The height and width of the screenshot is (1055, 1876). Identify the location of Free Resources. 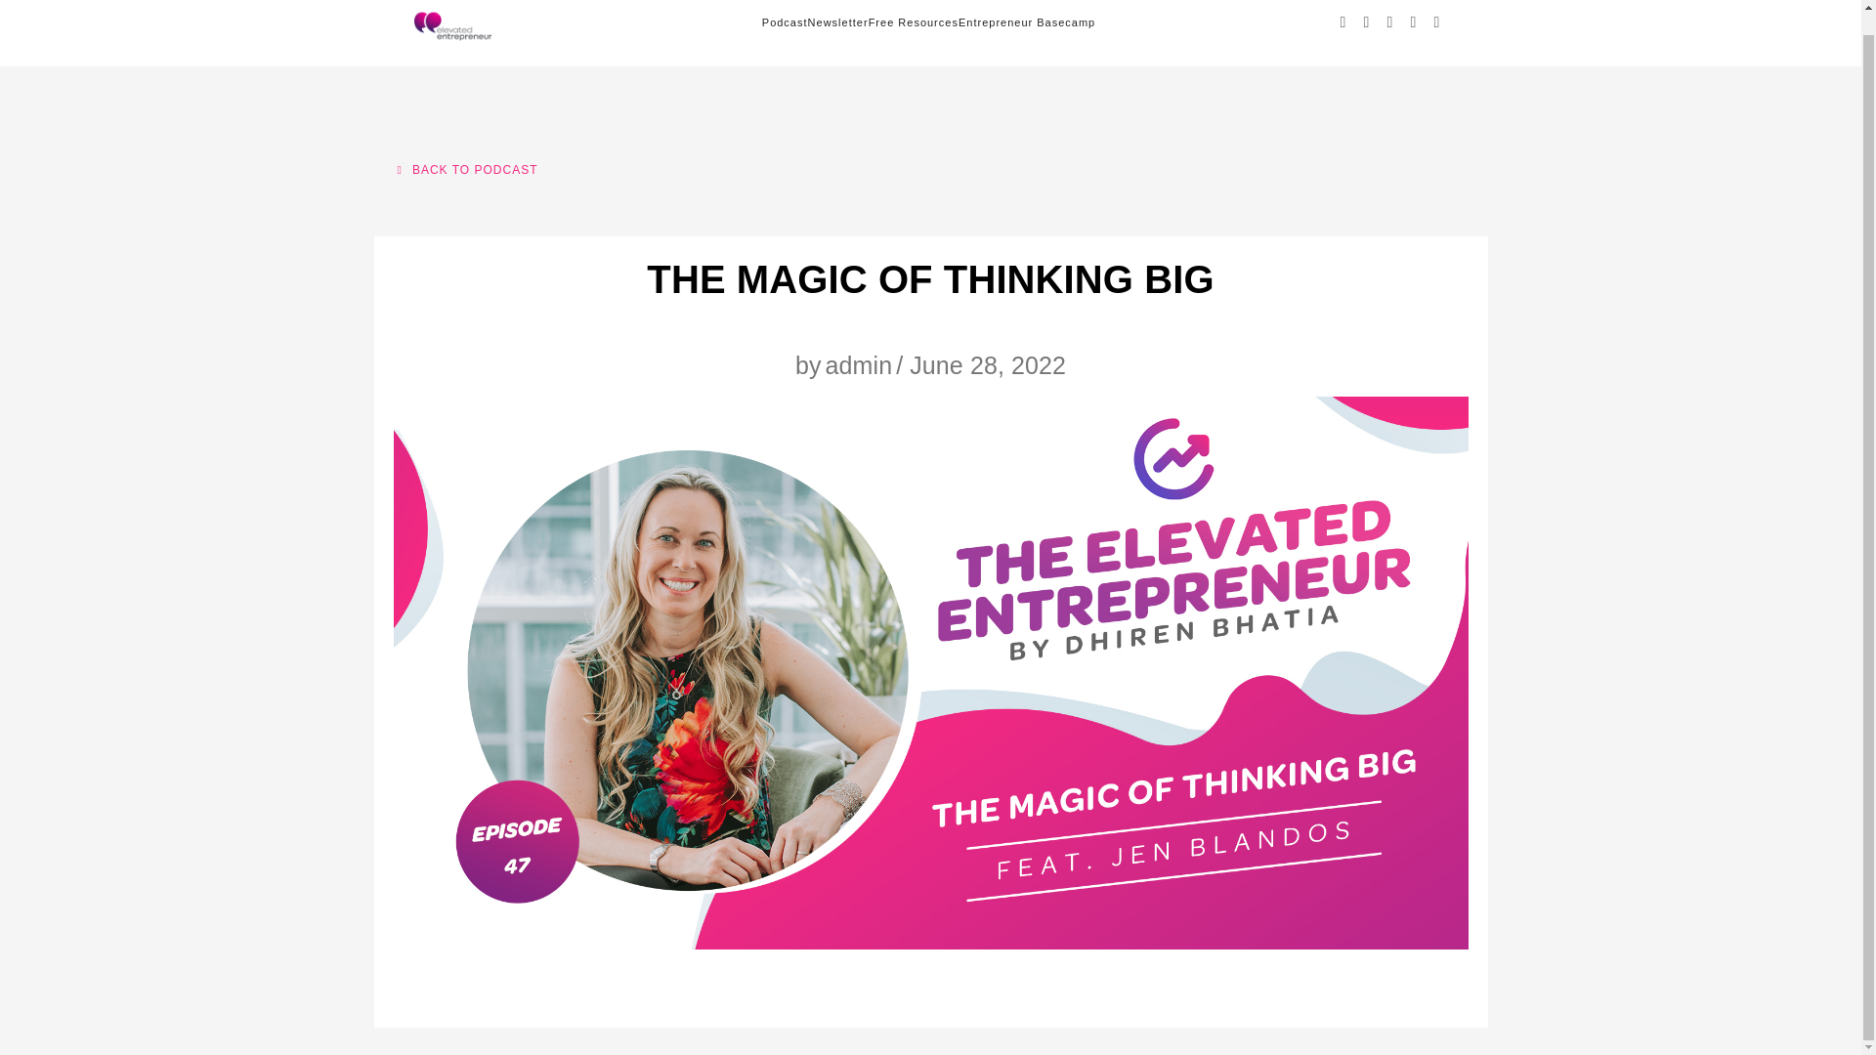
(913, 33).